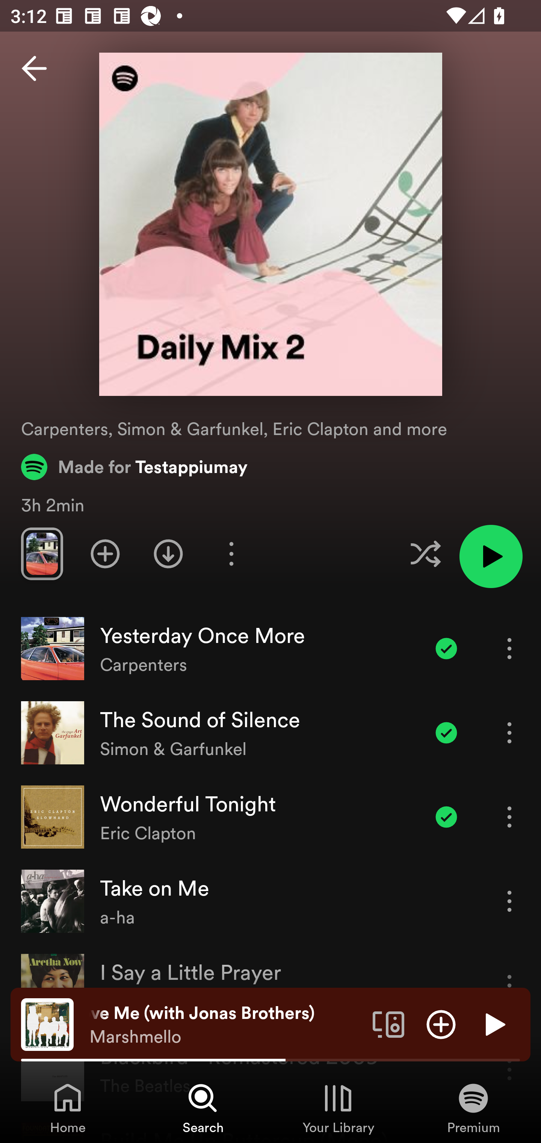  What do you see at coordinates (168, 553) in the screenshot?
I see `Download` at bounding box center [168, 553].